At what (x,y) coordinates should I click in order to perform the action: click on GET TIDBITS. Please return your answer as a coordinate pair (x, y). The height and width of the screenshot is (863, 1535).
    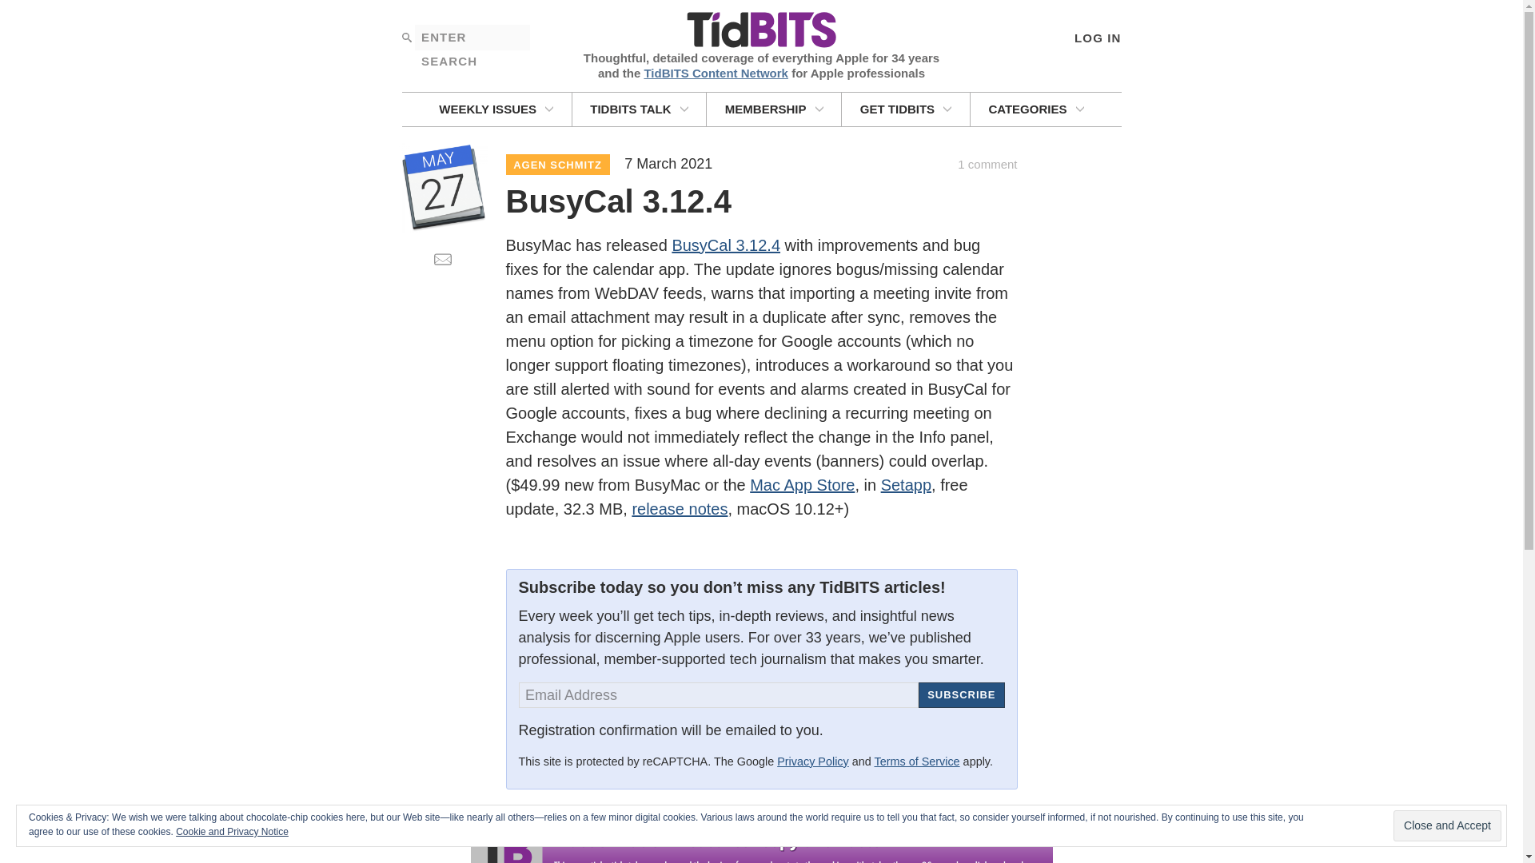
    Looking at the image, I should click on (905, 109).